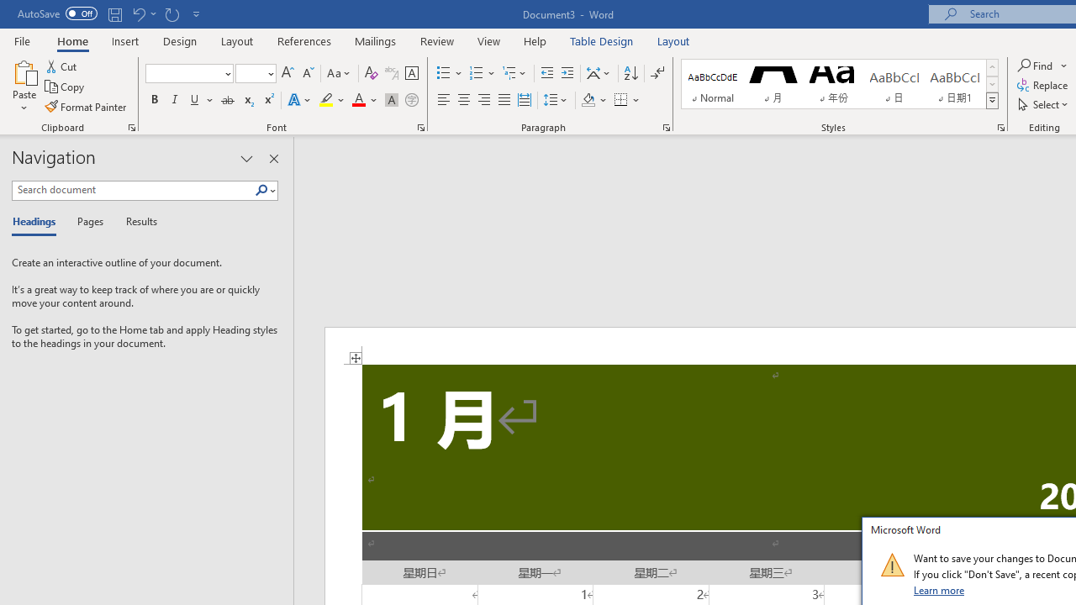 Image resolution: width=1076 pixels, height=605 pixels. What do you see at coordinates (247, 101) in the screenshot?
I see `Subscript` at bounding box center [247, 101].